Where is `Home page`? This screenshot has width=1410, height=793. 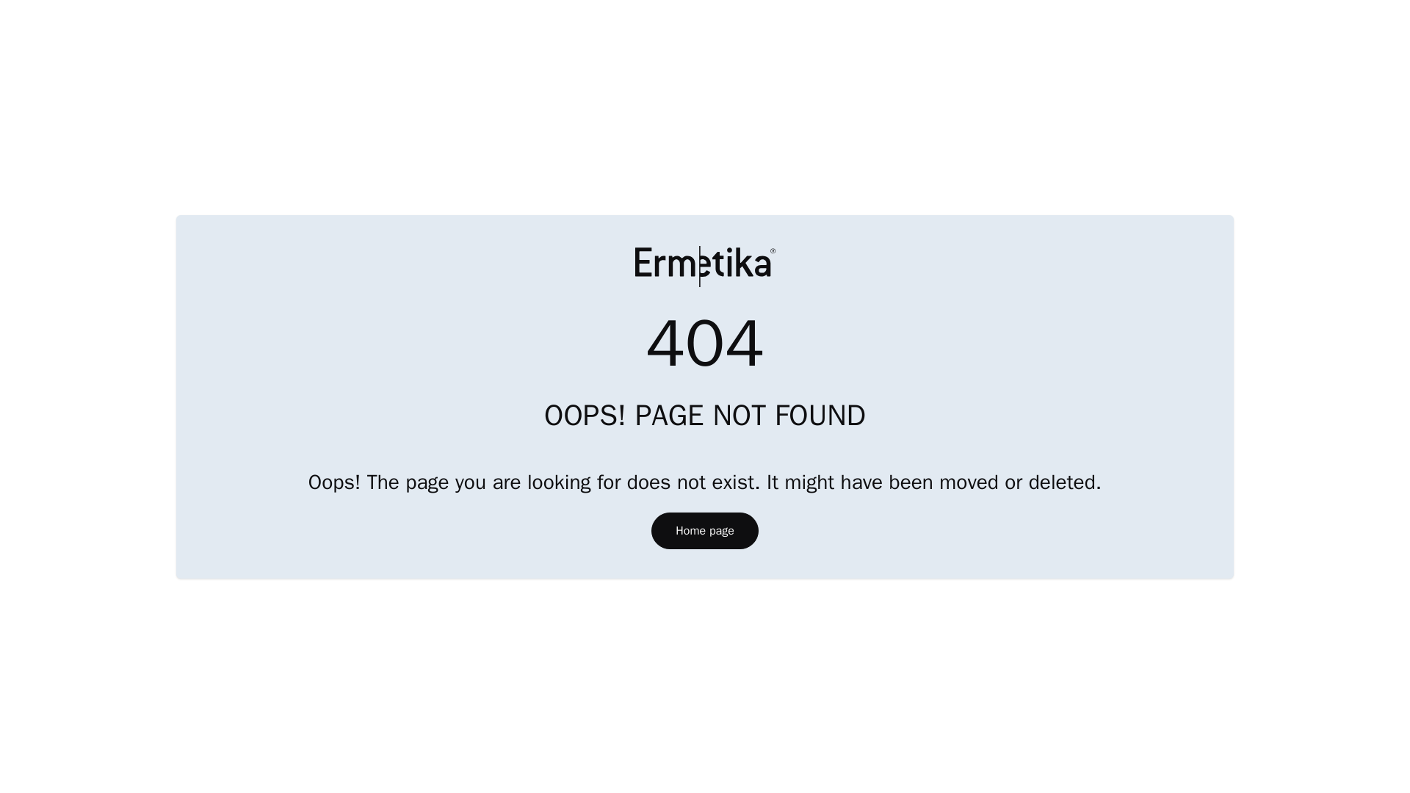
Home page is located at coordinates (705, 530).